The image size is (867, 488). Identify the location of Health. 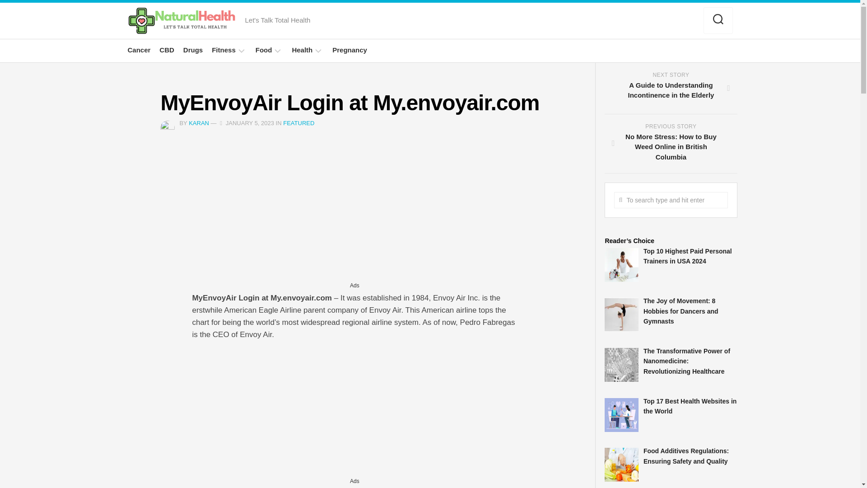
(302, 50).